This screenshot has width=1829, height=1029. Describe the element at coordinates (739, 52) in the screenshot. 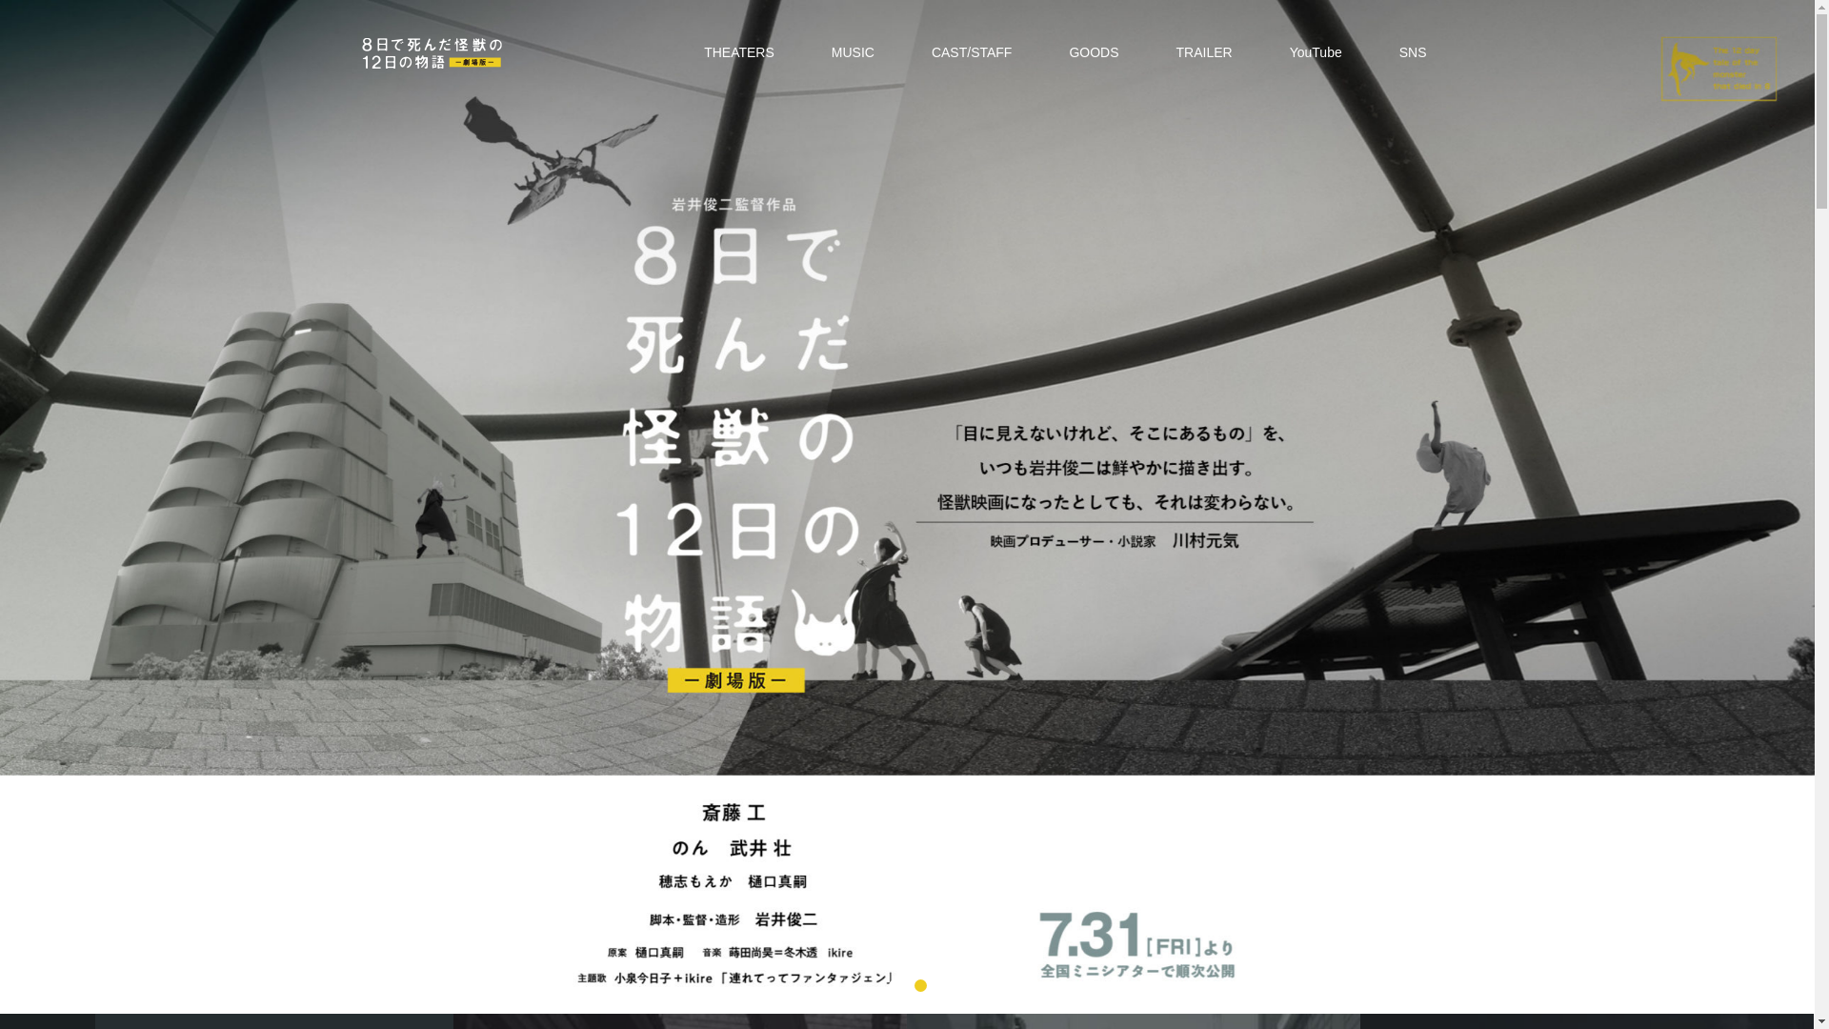

I see `THEATERS` at that location.